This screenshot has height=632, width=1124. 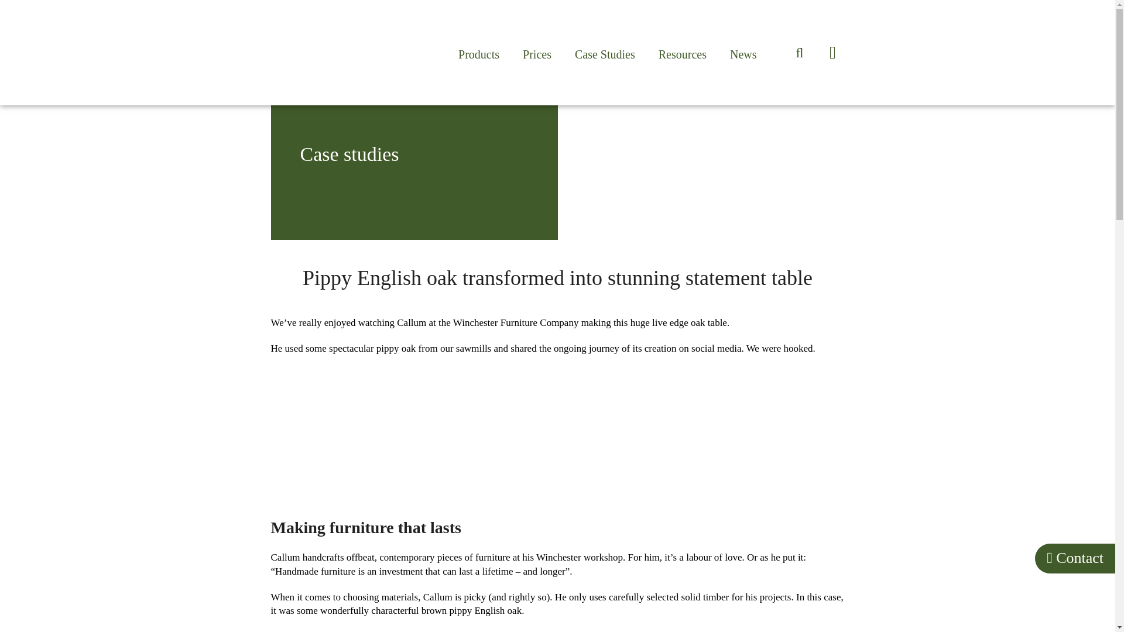 I want to click on Search, so click(x=774, y=32).